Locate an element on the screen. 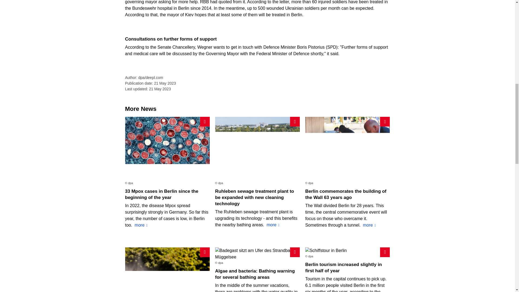 The height and width of the screenshot is (292, 519). Berlin commemorates the building of the Wall 63 years ago is located at coordinates (345, 194).